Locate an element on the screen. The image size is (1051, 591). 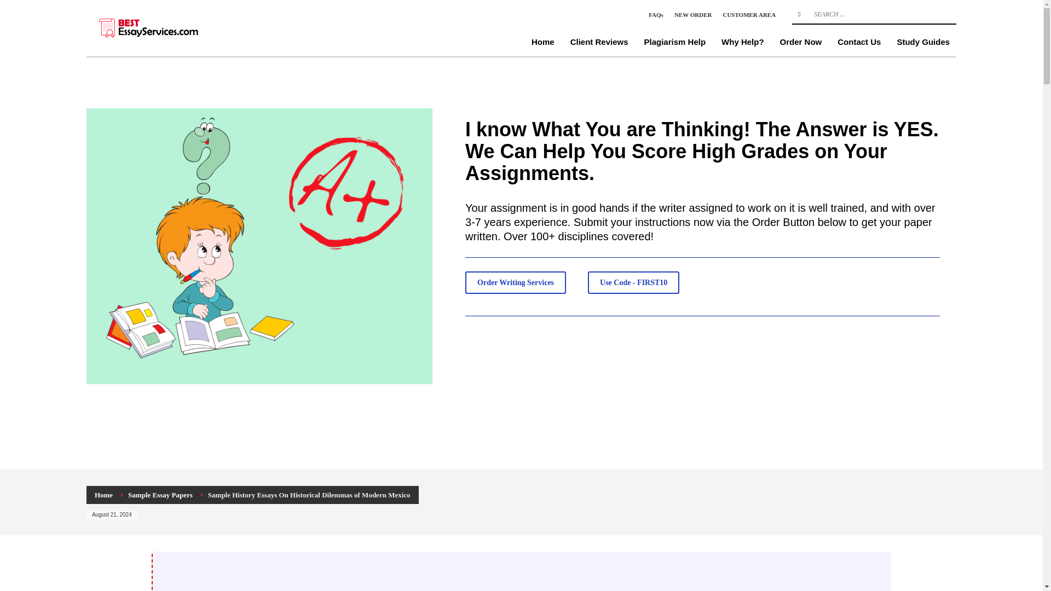
Order Now is located at coordinates (801, 42).